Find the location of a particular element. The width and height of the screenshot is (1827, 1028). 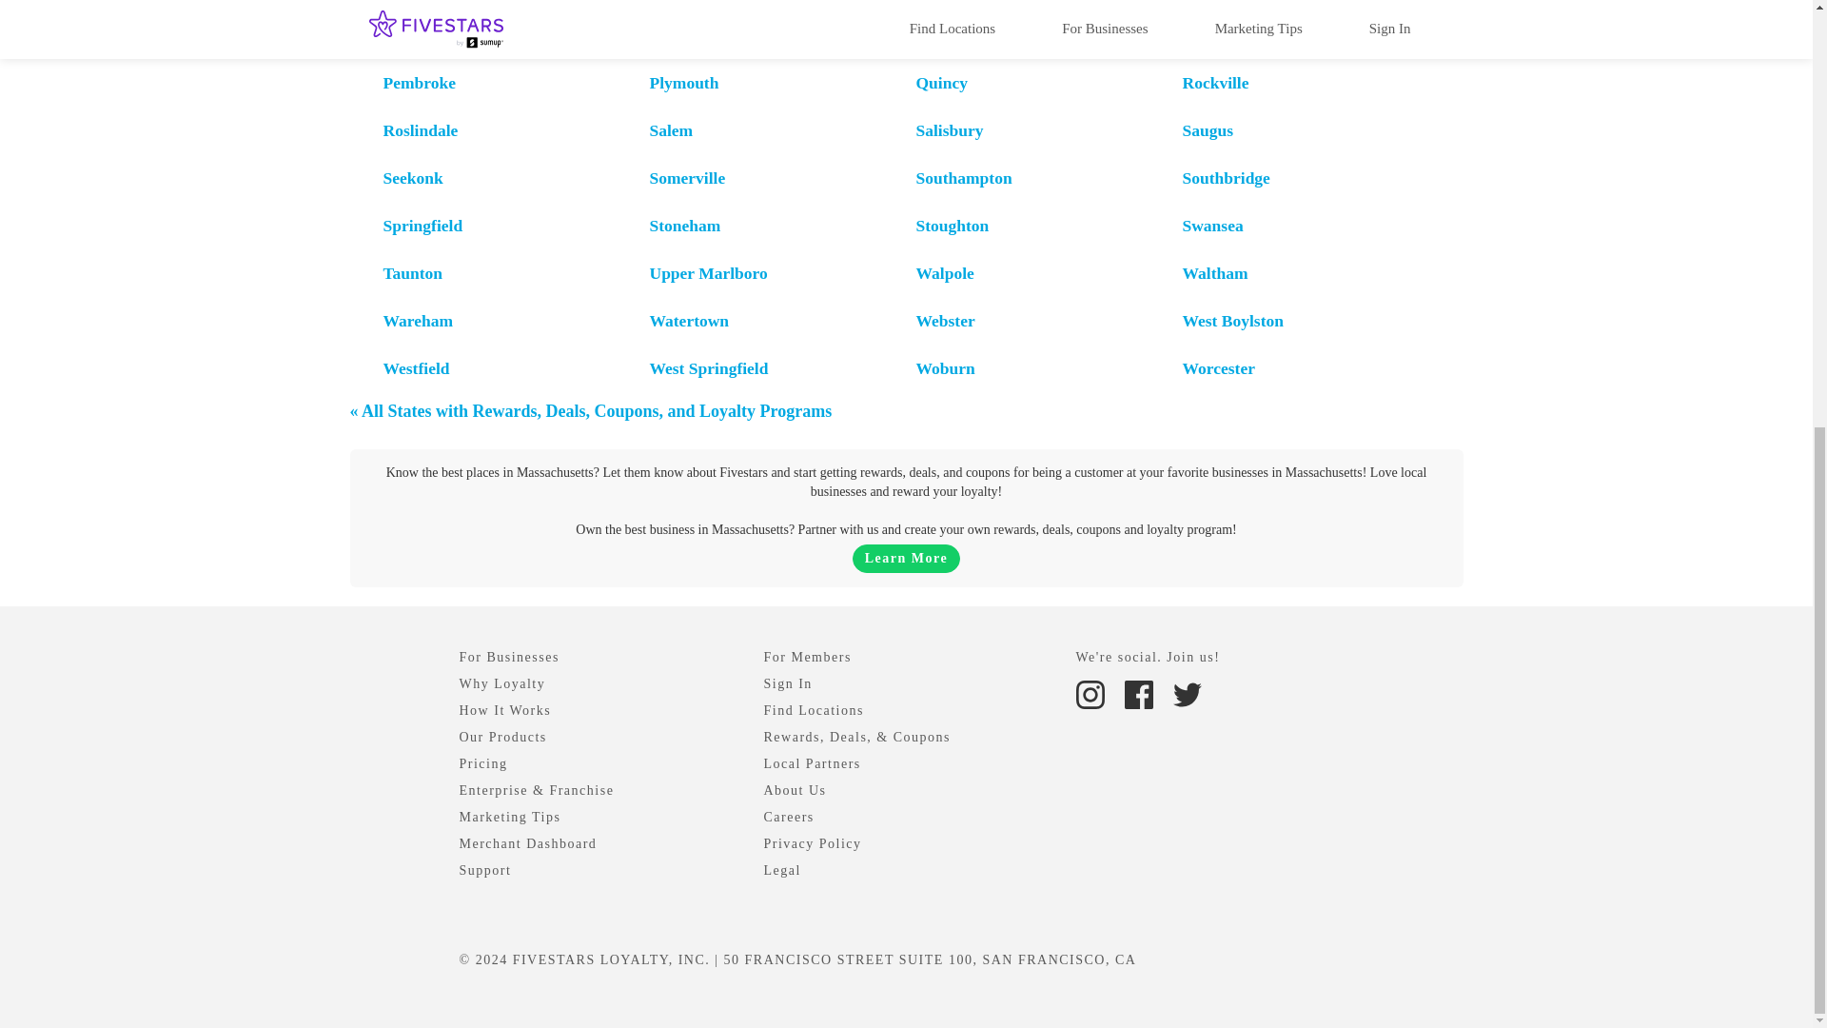

Find Locations is located at coordinates (813, 710).